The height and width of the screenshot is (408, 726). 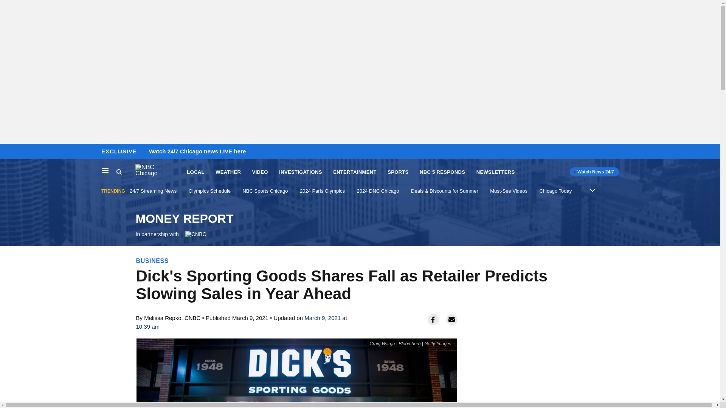 I want to click on WEATHER, so click(x=260, y=172).